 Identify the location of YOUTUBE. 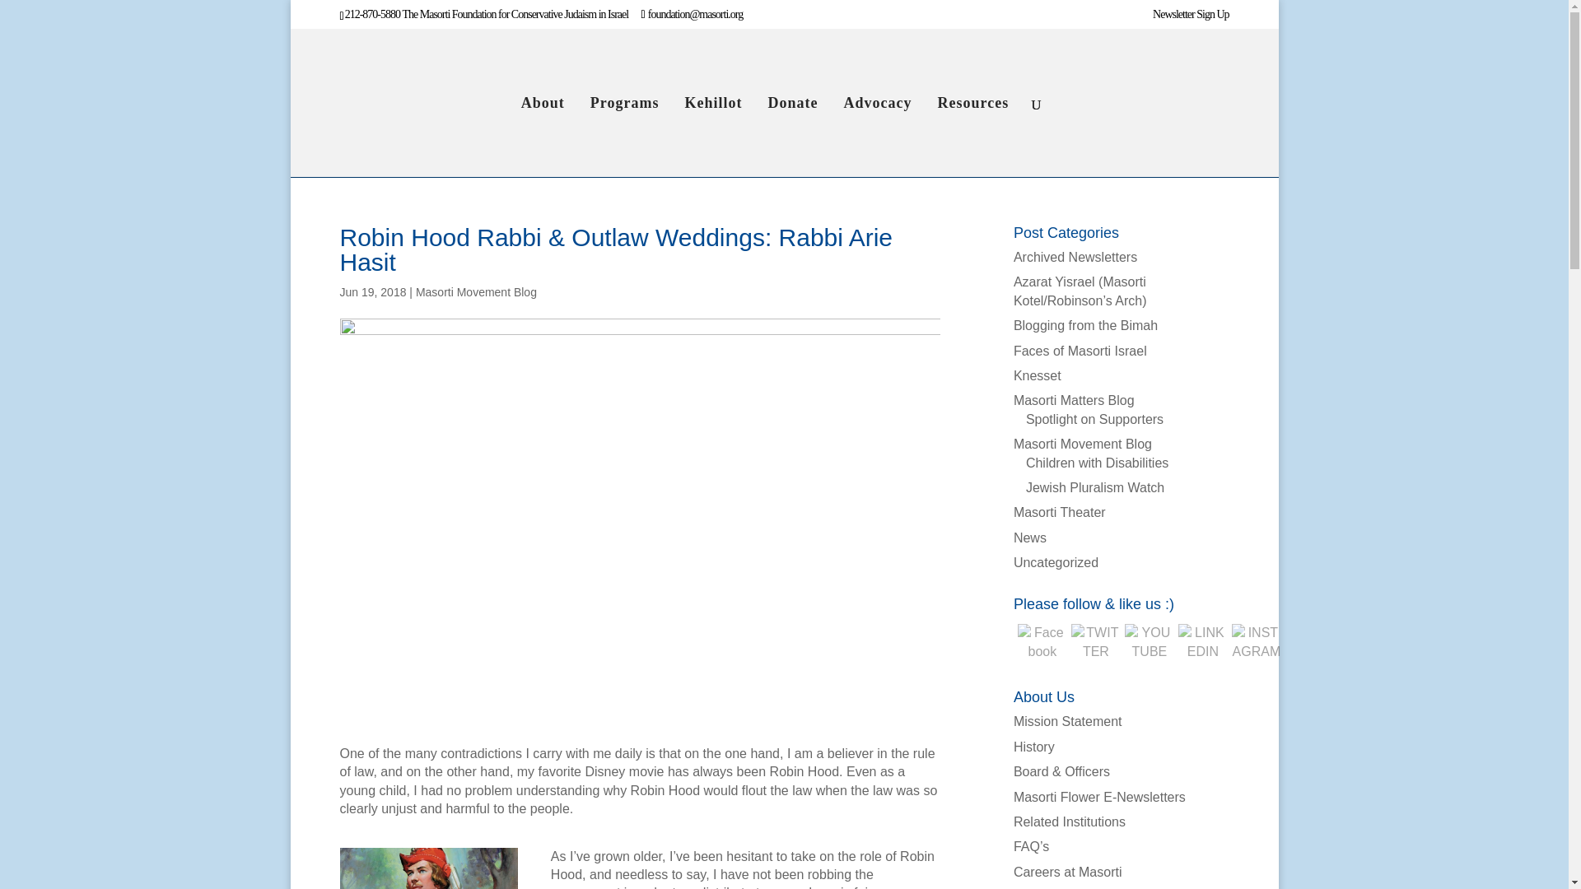
(1150, 642).